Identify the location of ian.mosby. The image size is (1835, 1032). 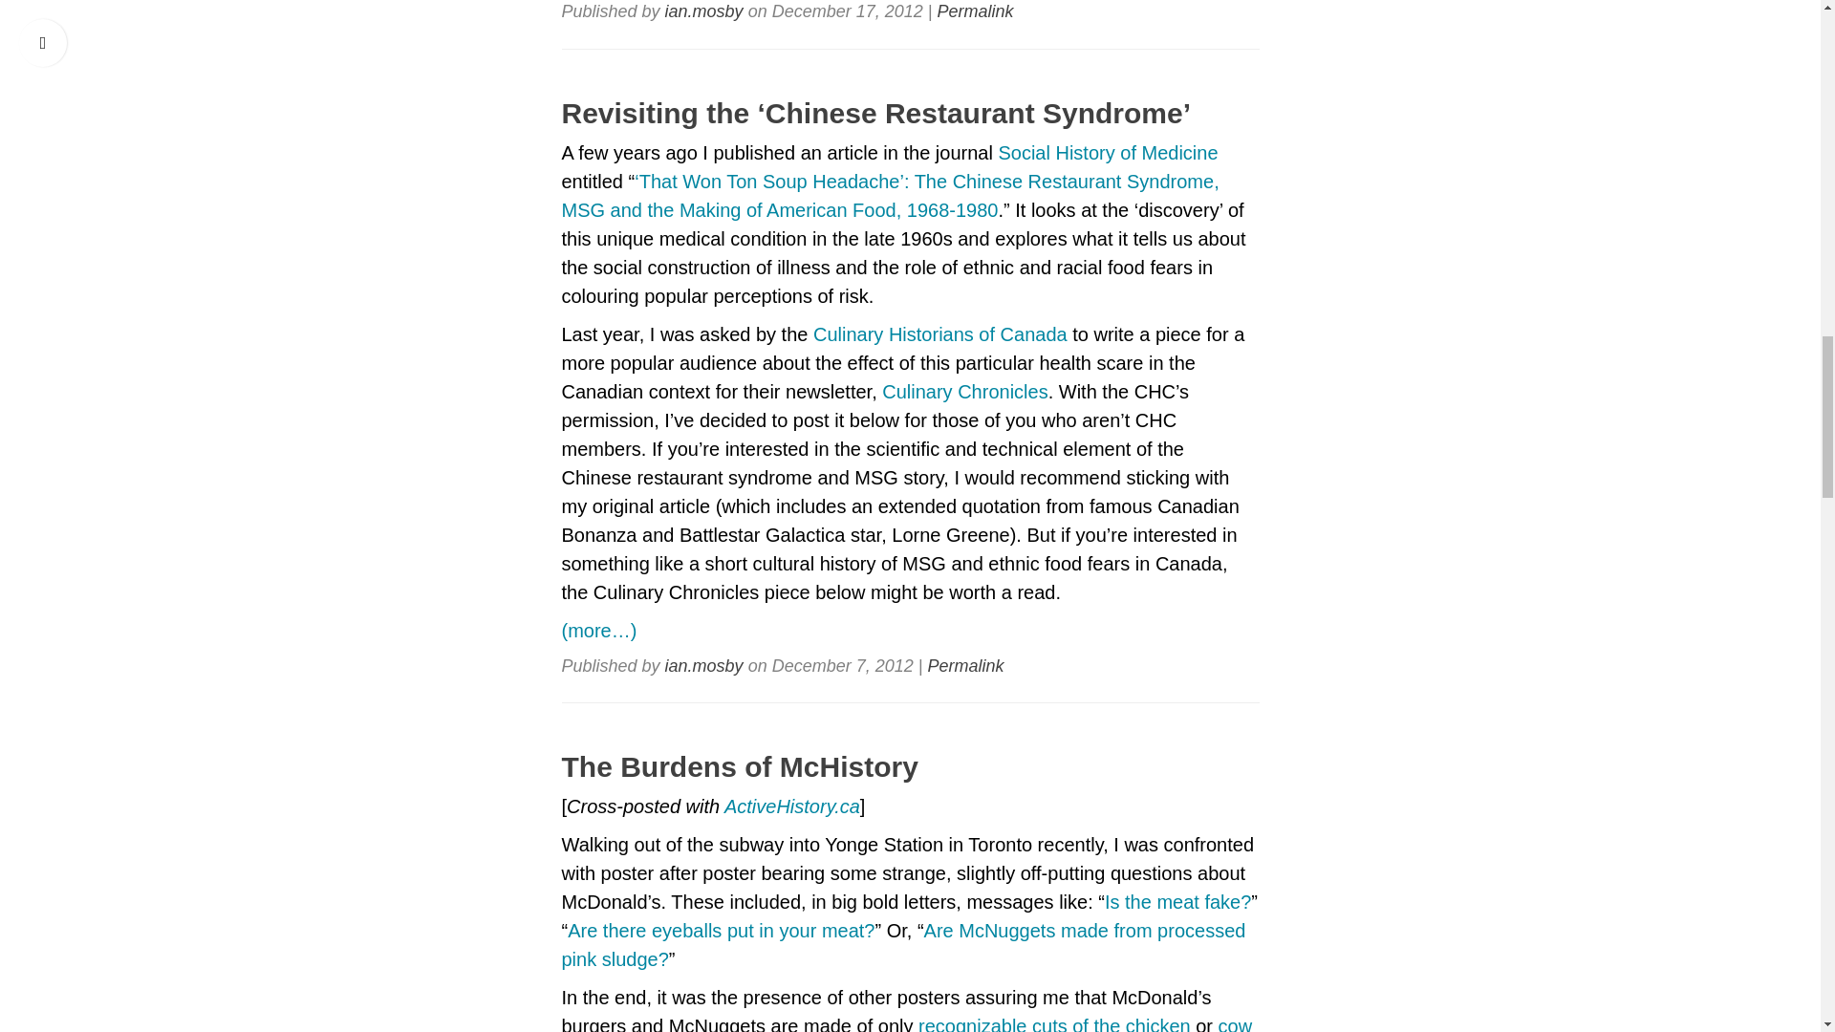
(703, 665).